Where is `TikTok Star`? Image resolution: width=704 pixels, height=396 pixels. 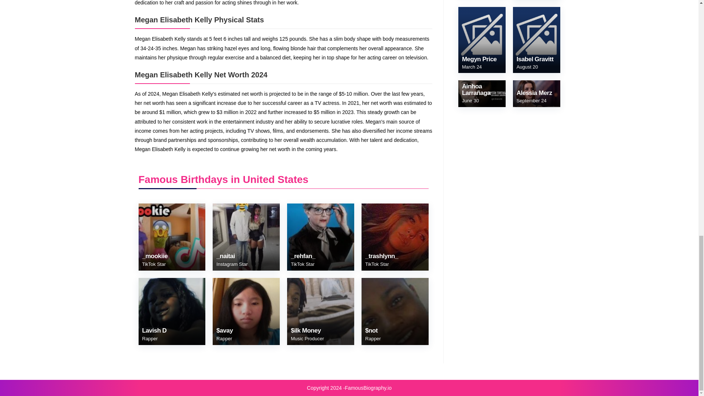 TikTok Star is located at coordinates (154, 264).